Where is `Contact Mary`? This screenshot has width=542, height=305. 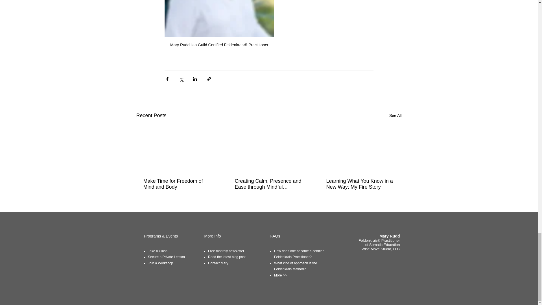 Contact Mary is located at coordinates (218, 263).